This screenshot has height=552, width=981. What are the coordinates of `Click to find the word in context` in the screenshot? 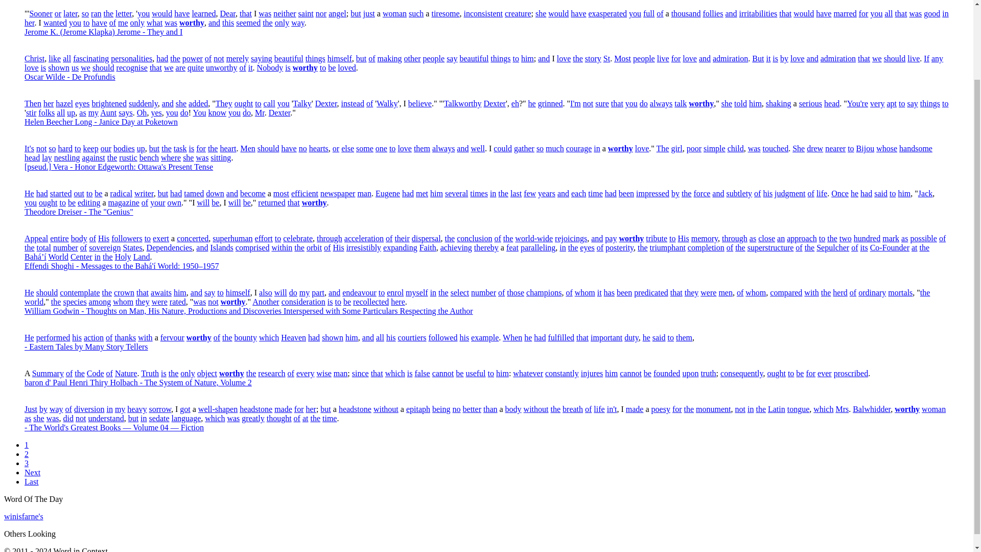 It's located at (306, 13).